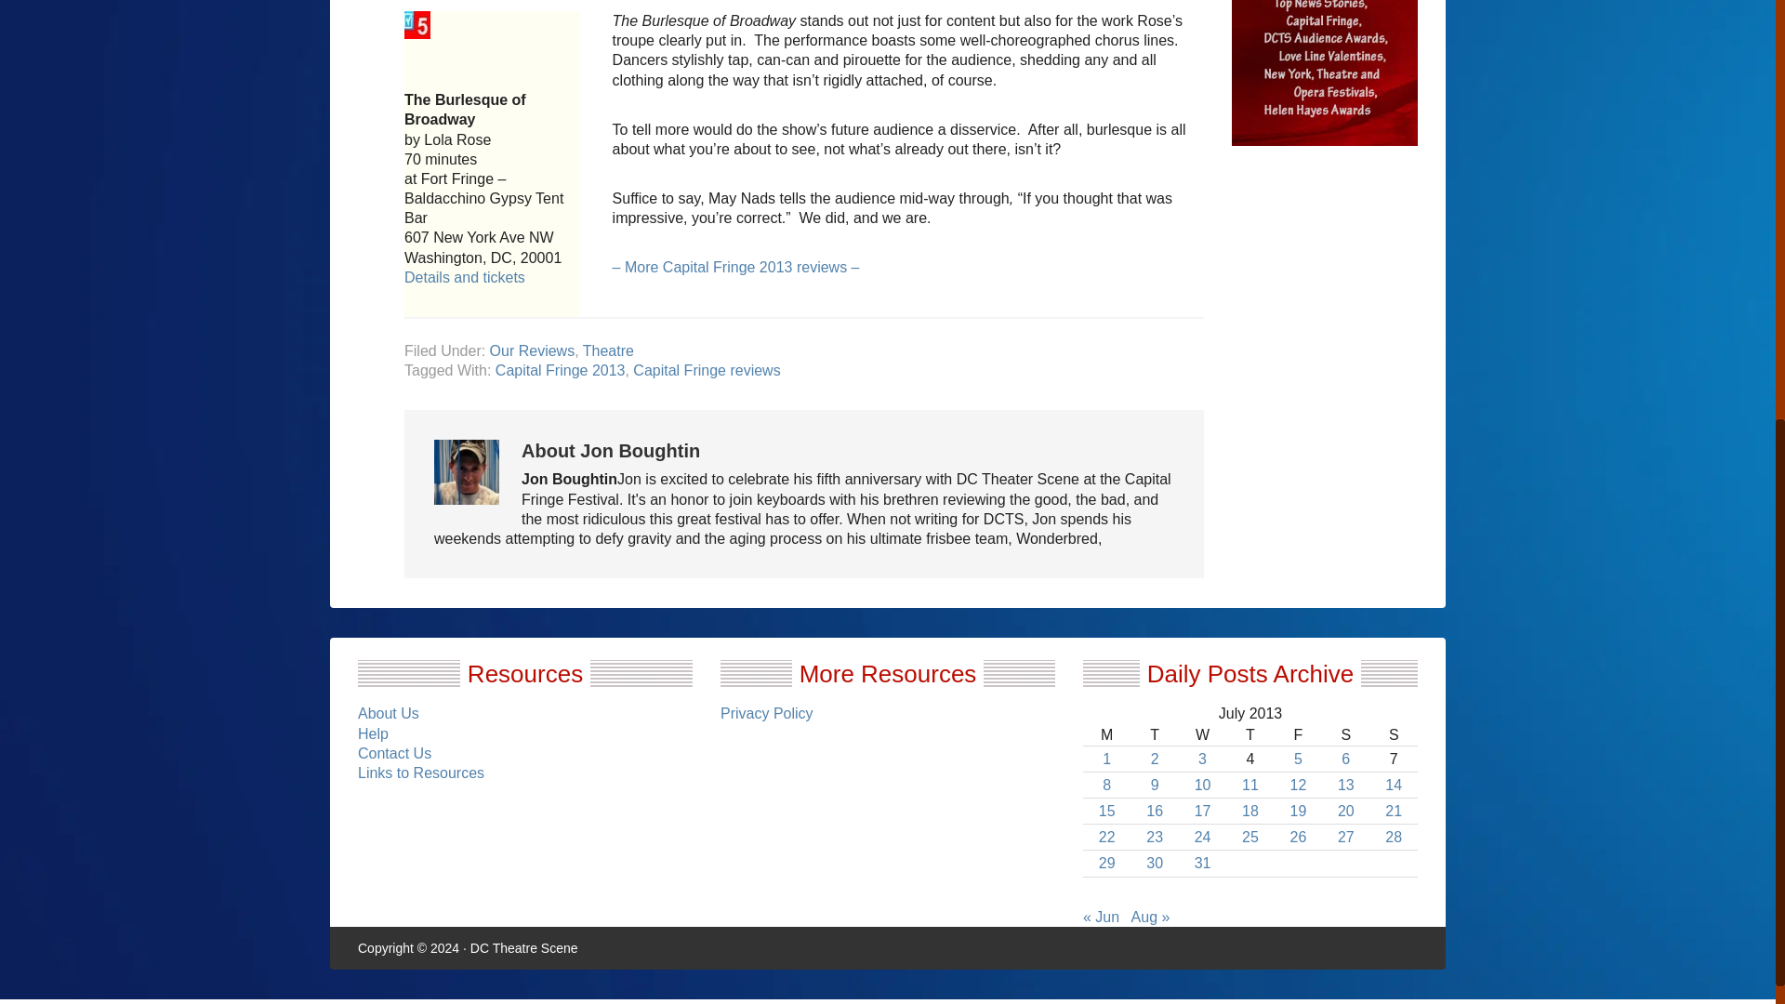 The image size is (1785, 1004). I want to click on Details and tickets, so click(465, 277).